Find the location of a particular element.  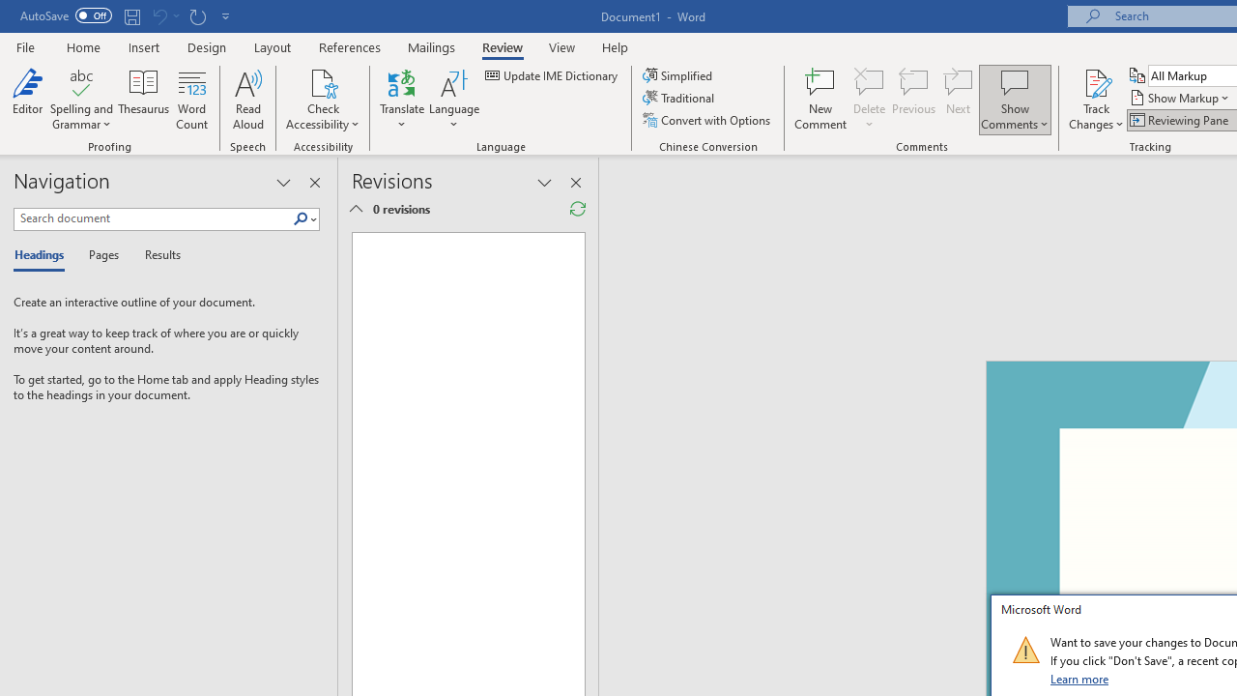

Show Markup is located at coordinates (1181, 99).